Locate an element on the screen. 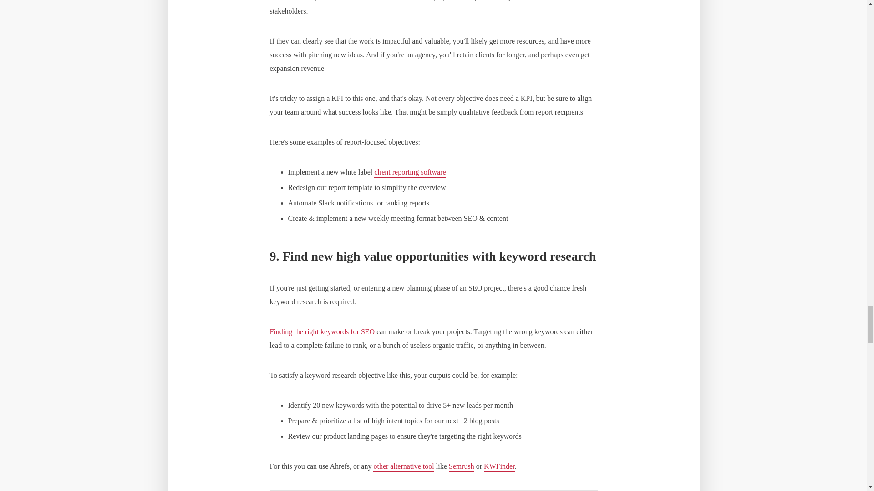 This screenshot has height=491, width=874. KWFinder is located at coordinates (499, 467).